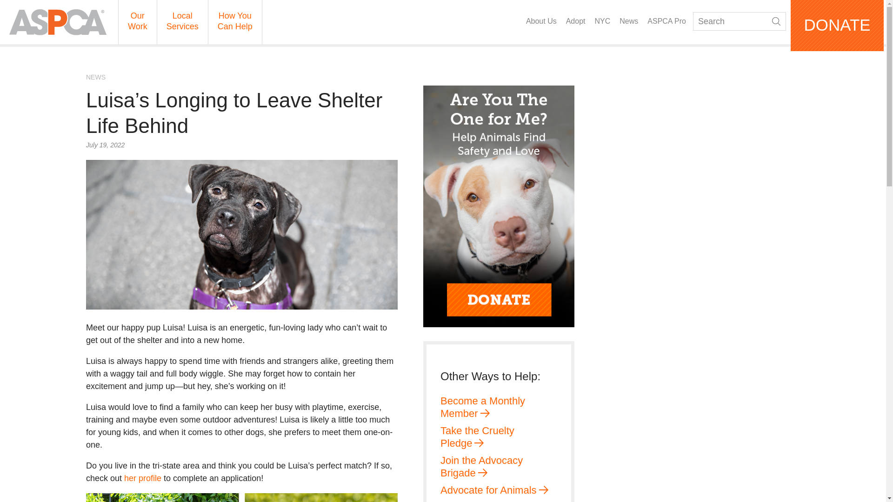 Image resolution: width=893 pixels, height=502 pixels. I want to click on Search, so click(776, 21).